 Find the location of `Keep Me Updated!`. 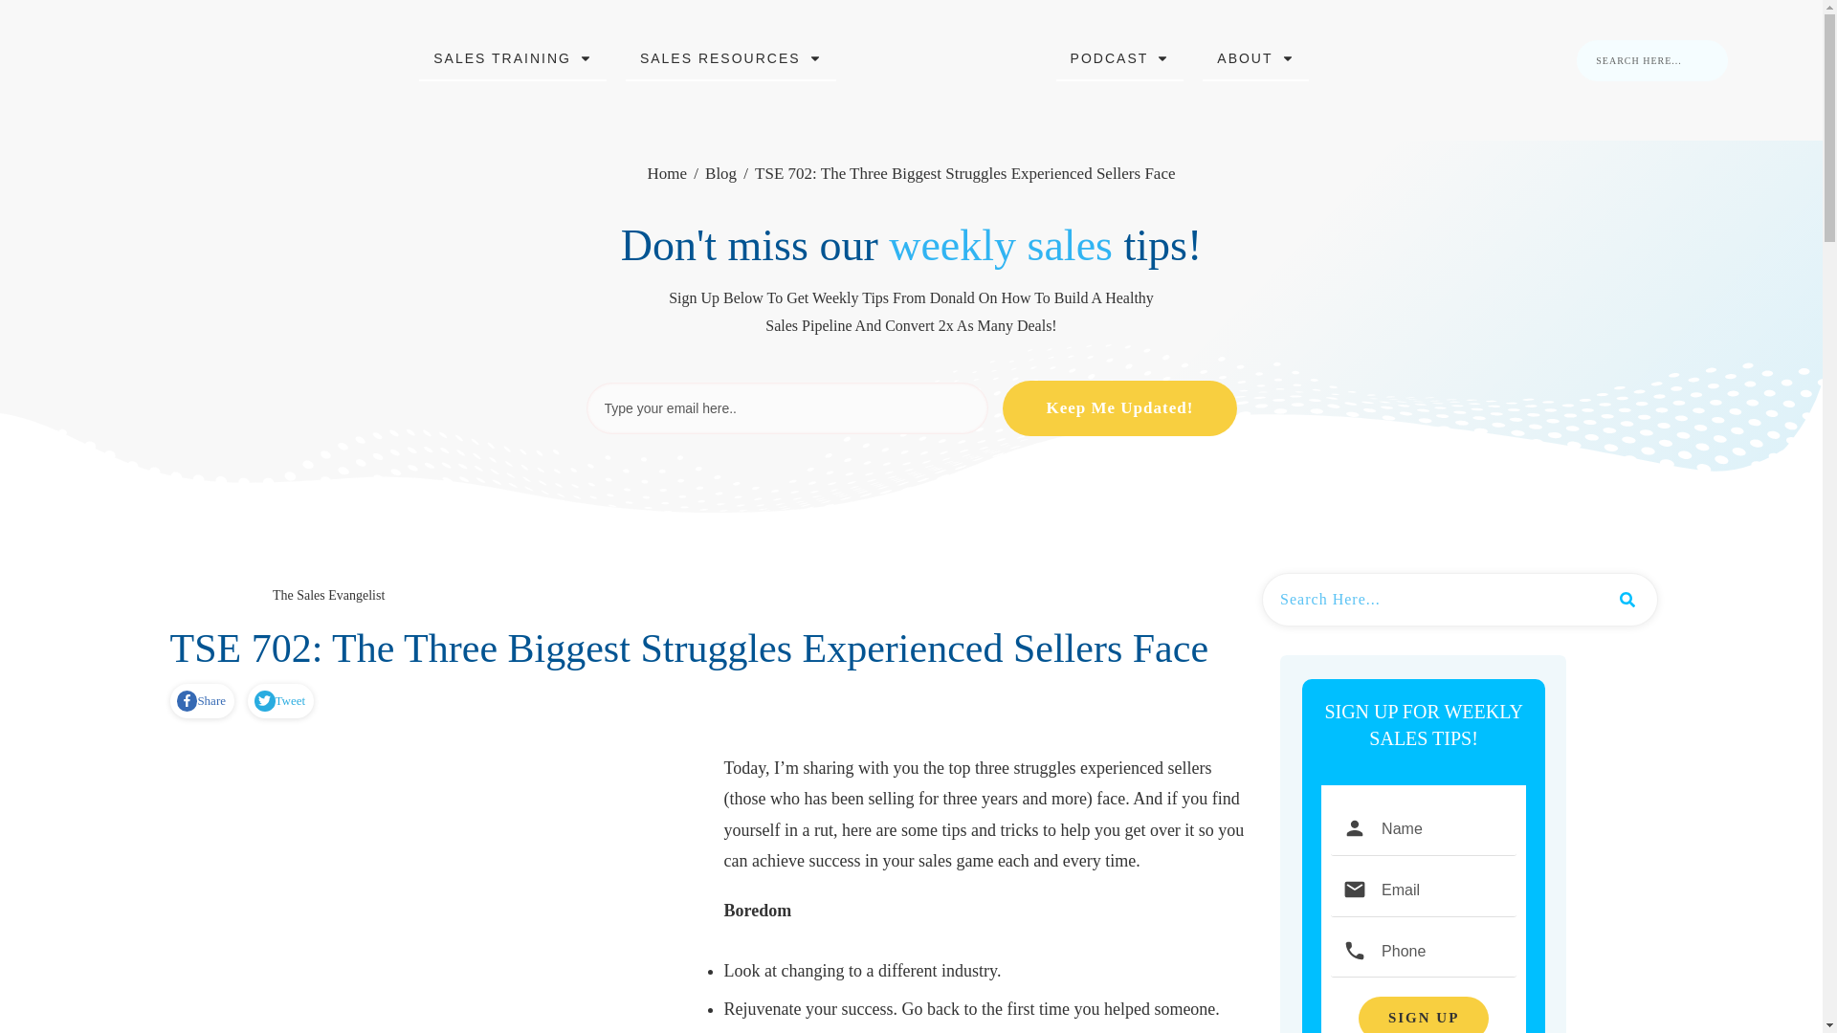

Keep Me Updated! is located at coordinates (1119, 407).